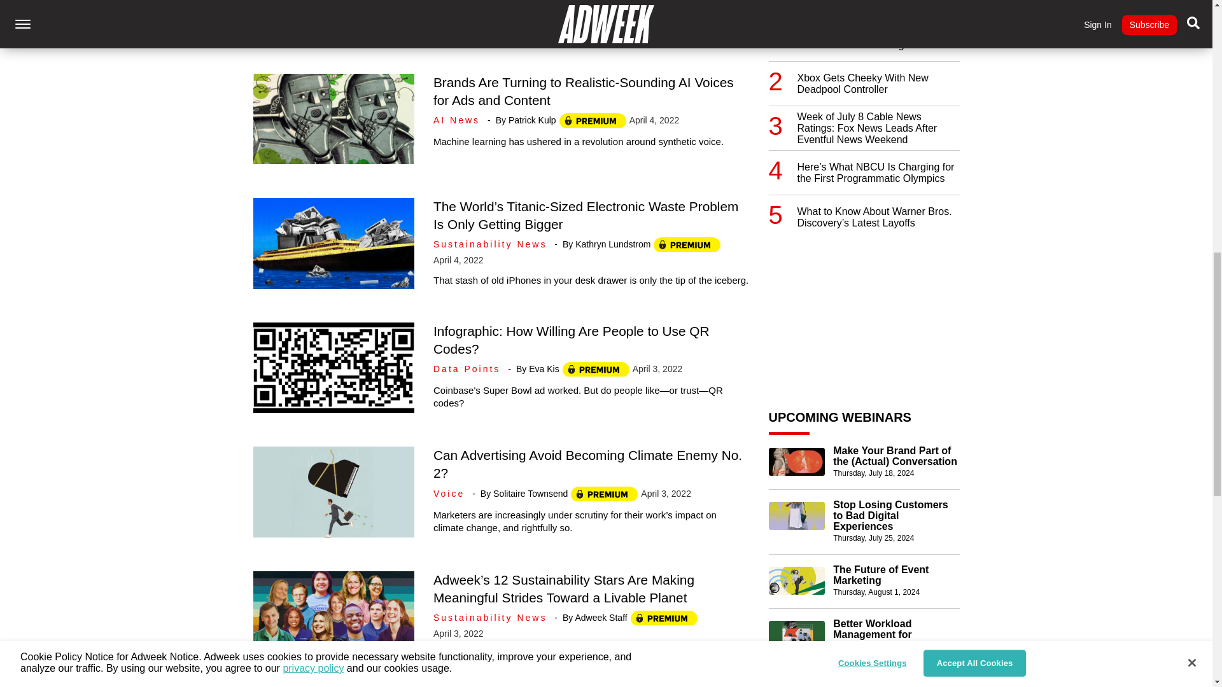 Image resolution: width=1222 pixels, height=687 pixels. Describe the element at coordinates (458, 120) in the screenshot. I see `AI News` at that location.